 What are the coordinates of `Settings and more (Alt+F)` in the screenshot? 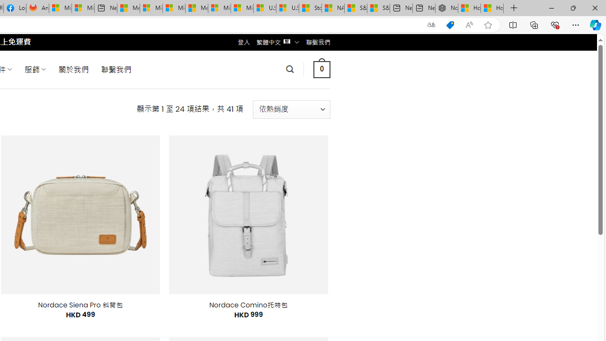 It's located at (576, 25).